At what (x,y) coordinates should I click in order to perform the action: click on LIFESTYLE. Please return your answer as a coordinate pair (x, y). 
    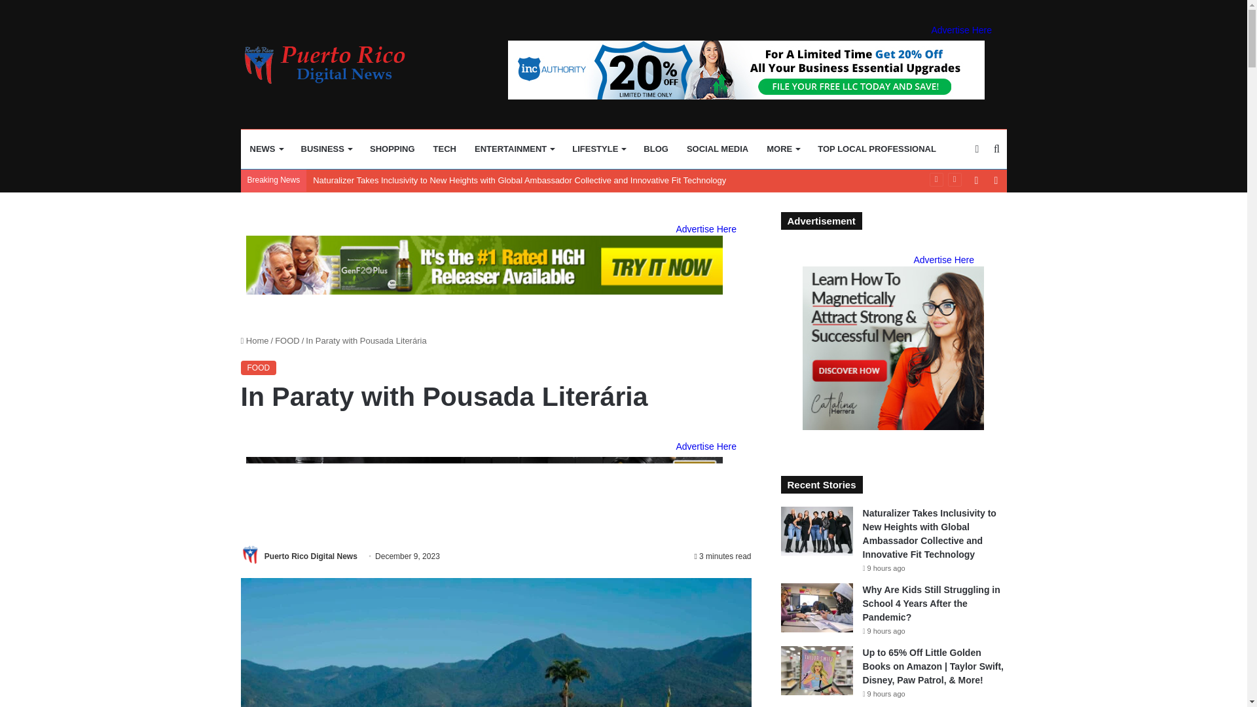
    Looking at the image, I should click on (598, 149).